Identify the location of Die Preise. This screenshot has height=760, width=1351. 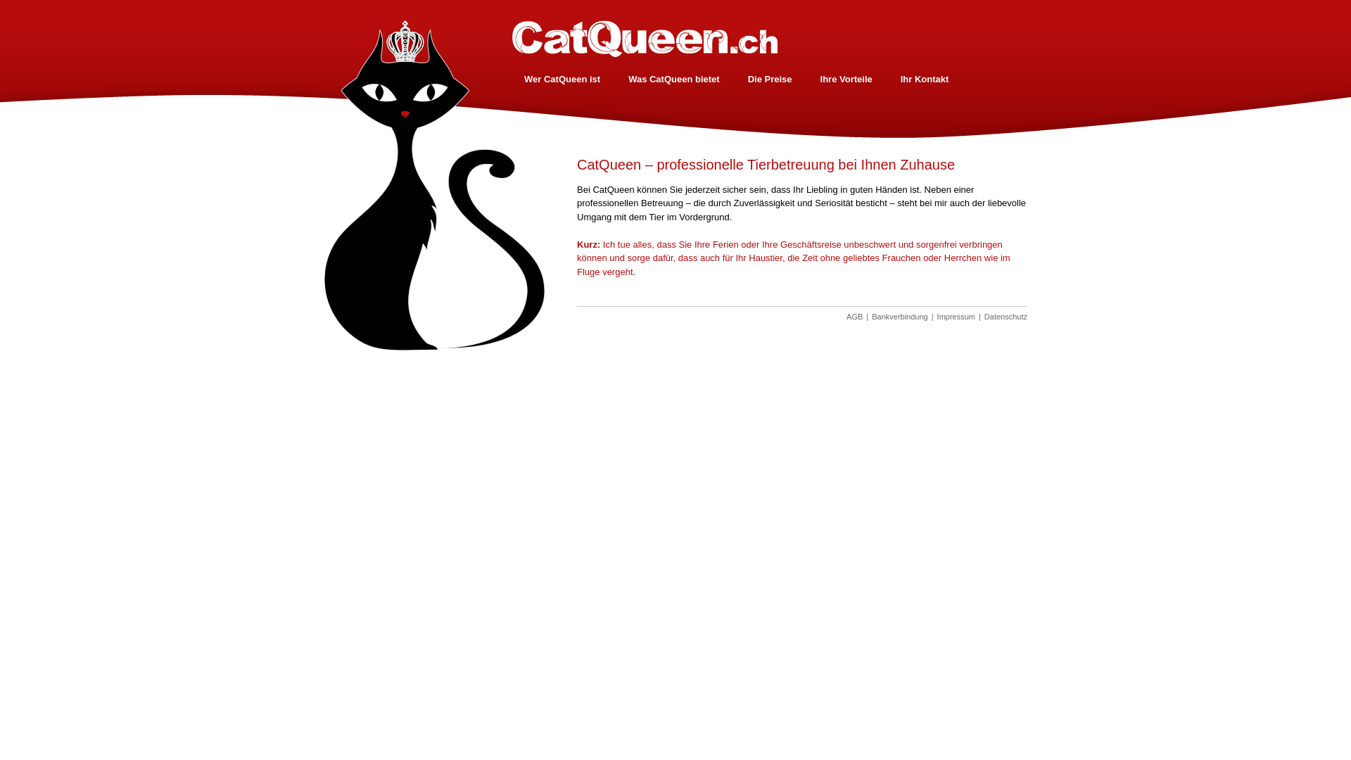
(770, 79).